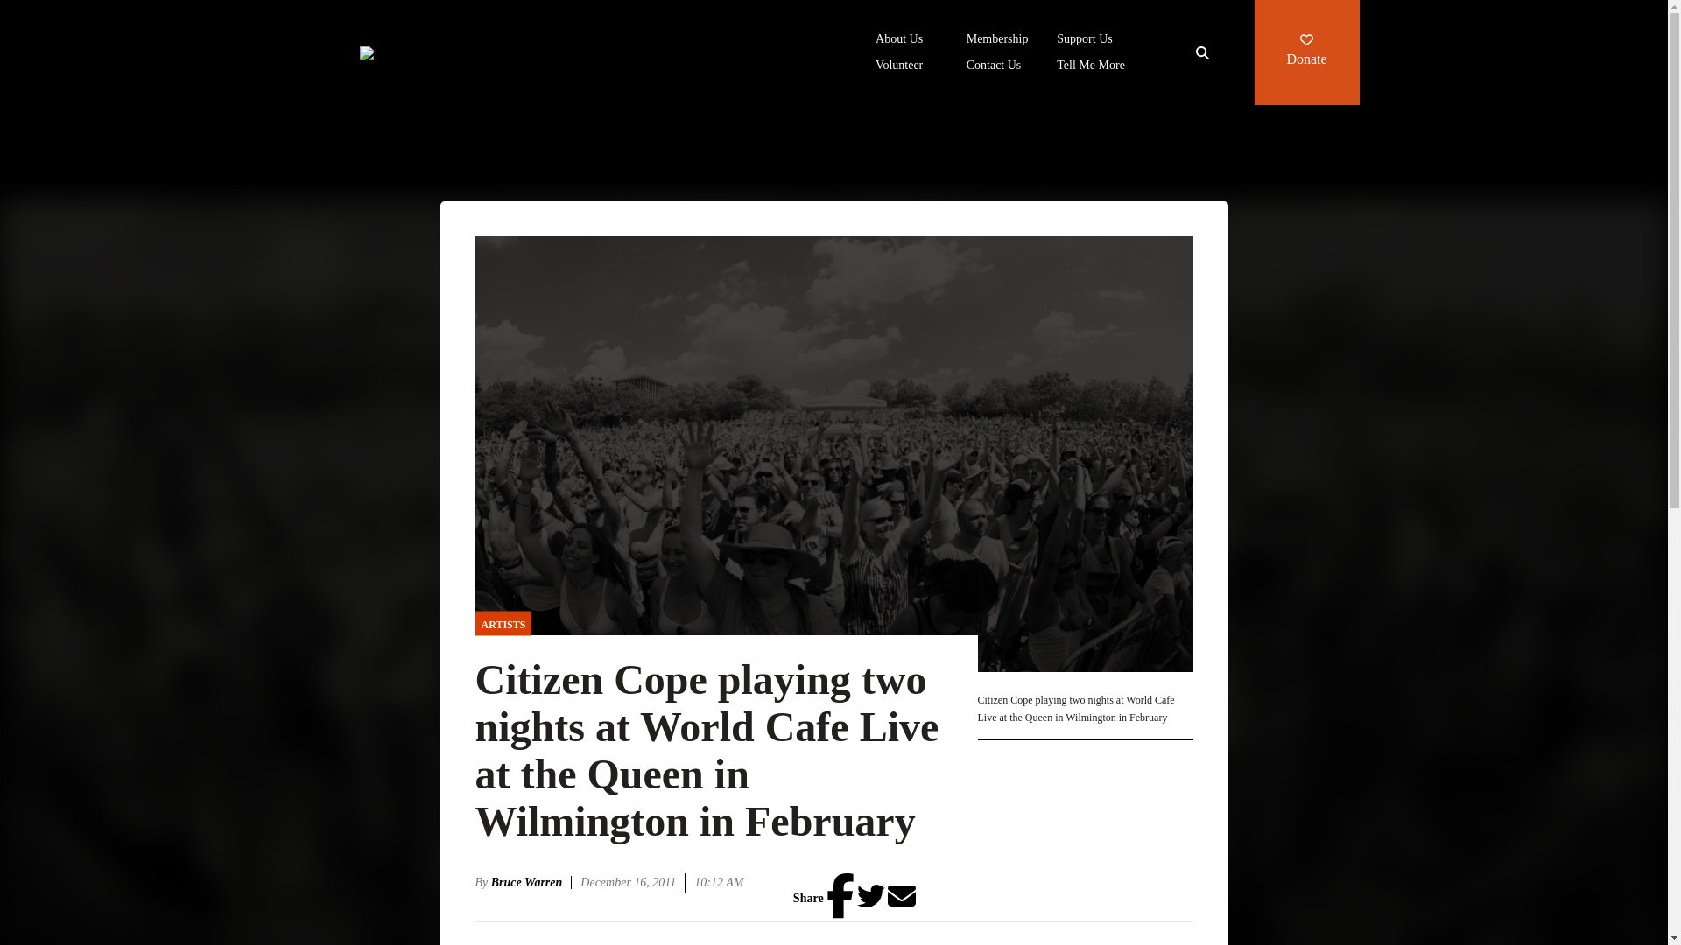 The image size is (1681, 945). What do you see at coordinates (995, 66) in the screenshot?
I see `Contact Us` at bounding box center [995, 66].